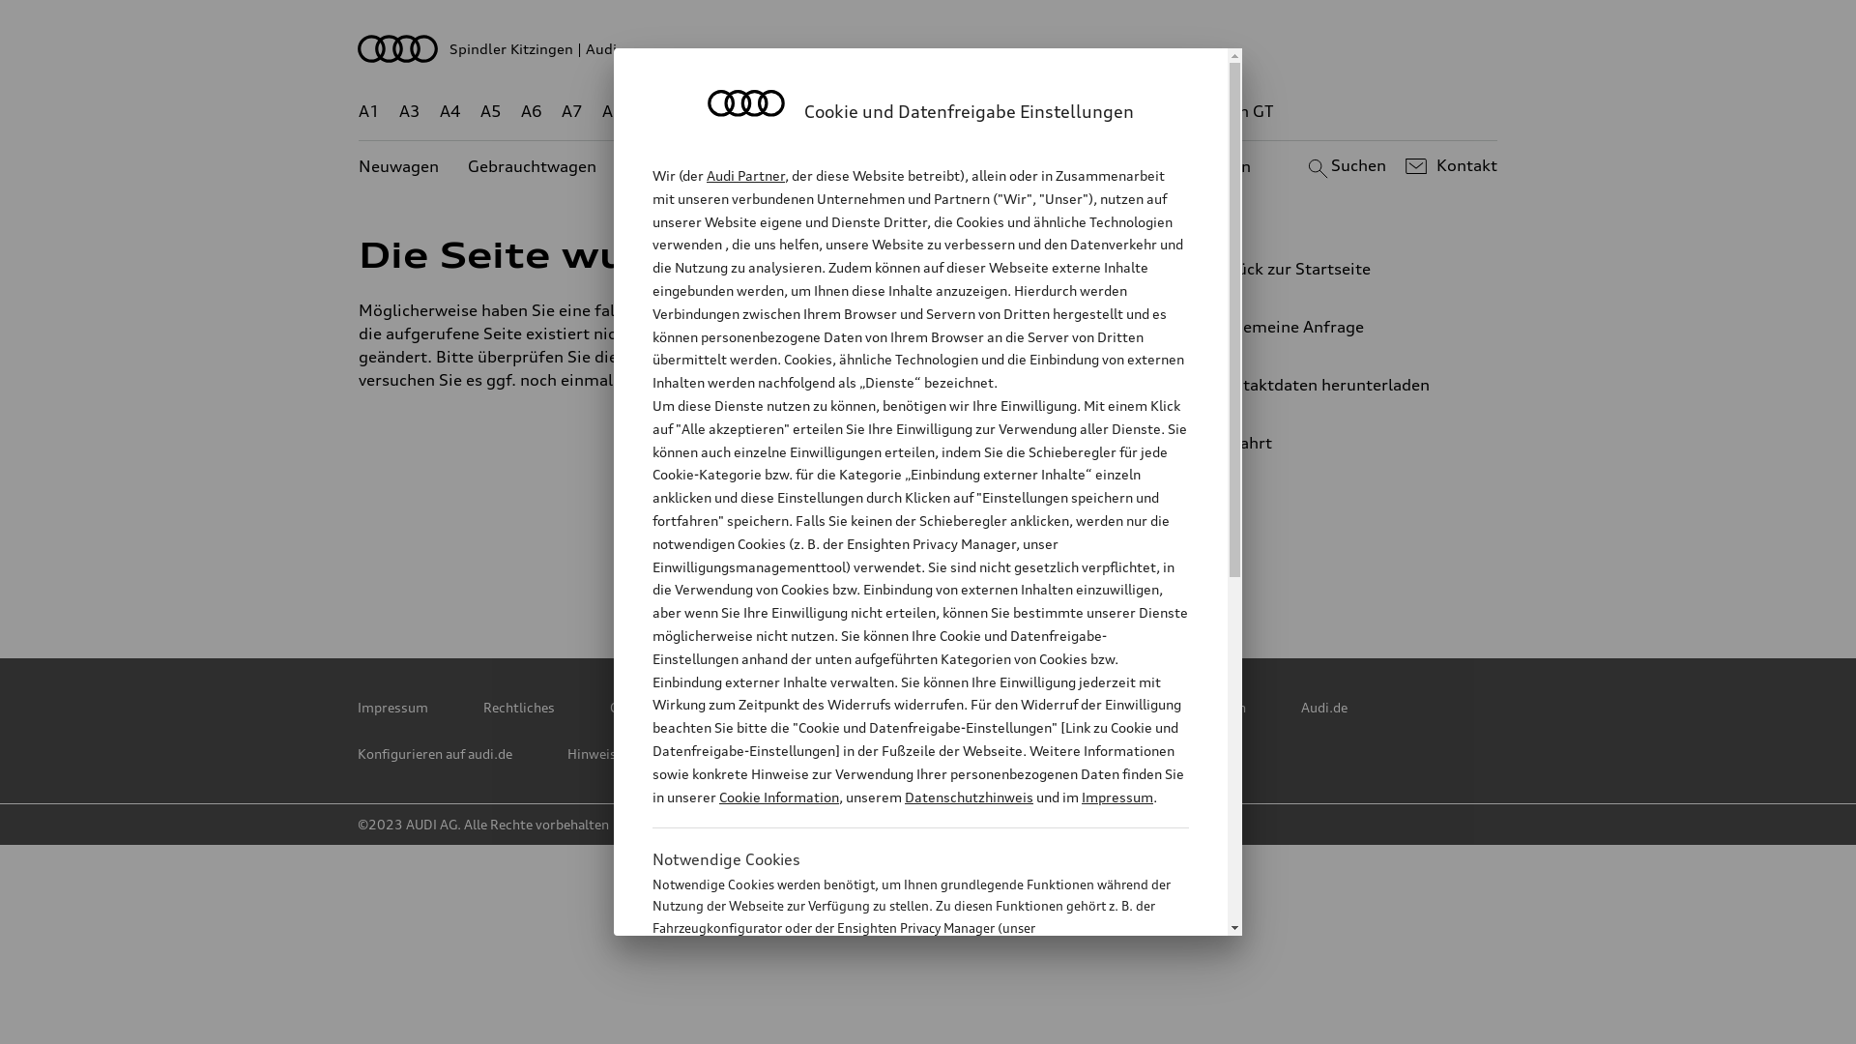  Describe the element at coordinates (829, 112) in the screenshot. I see `Q5` at that location.